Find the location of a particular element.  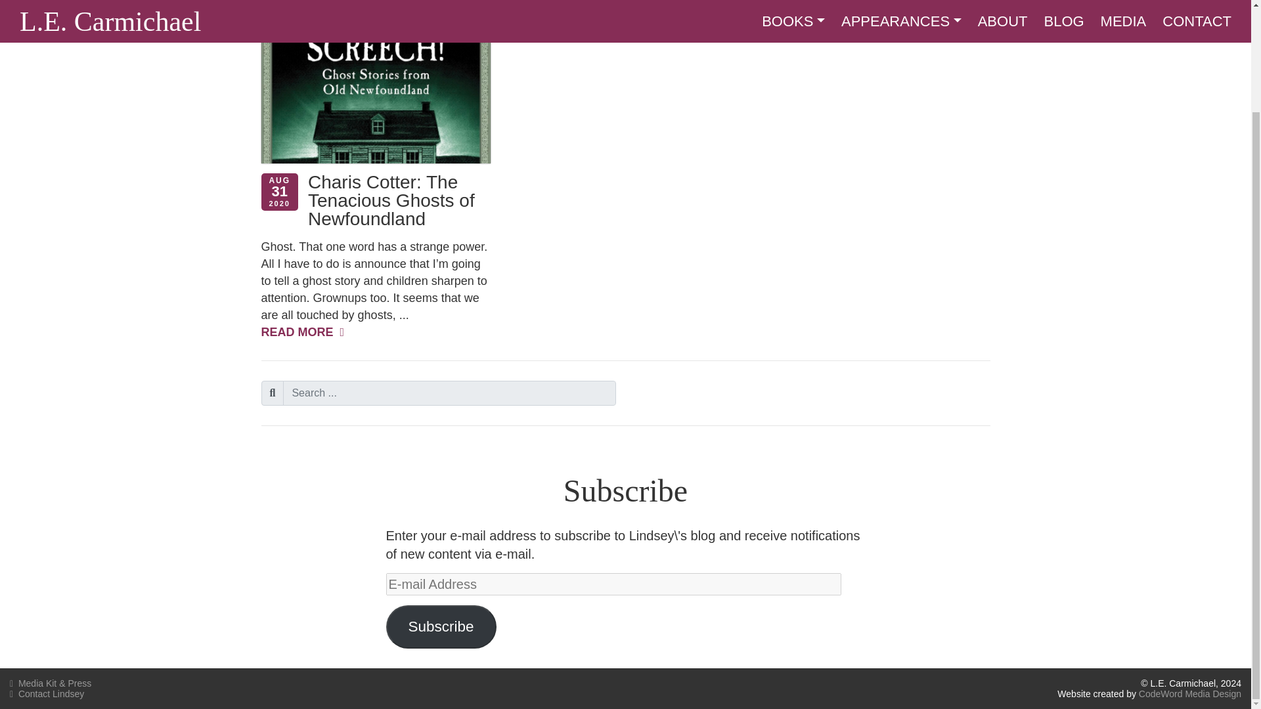

Subscribe is located at coordinates (441, 627).